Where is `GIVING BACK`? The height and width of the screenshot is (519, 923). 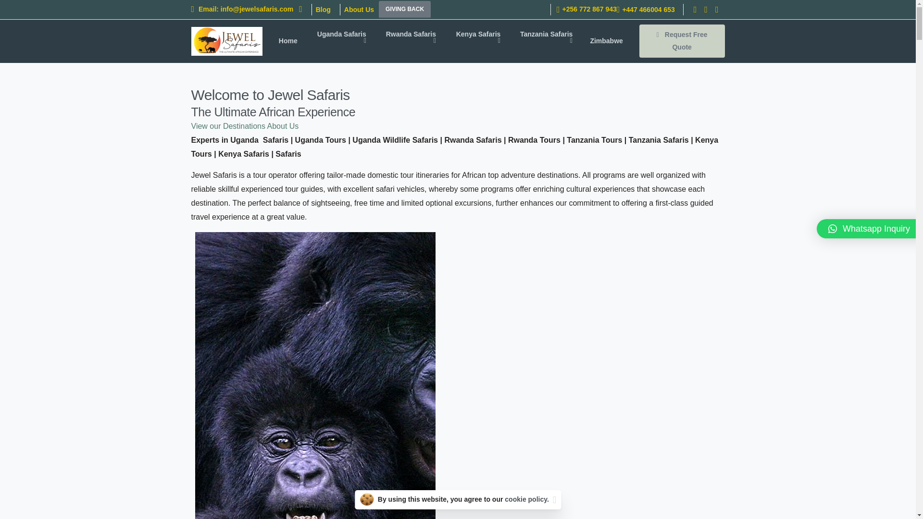
GIVING BACK is located at coordinates (405, 10).